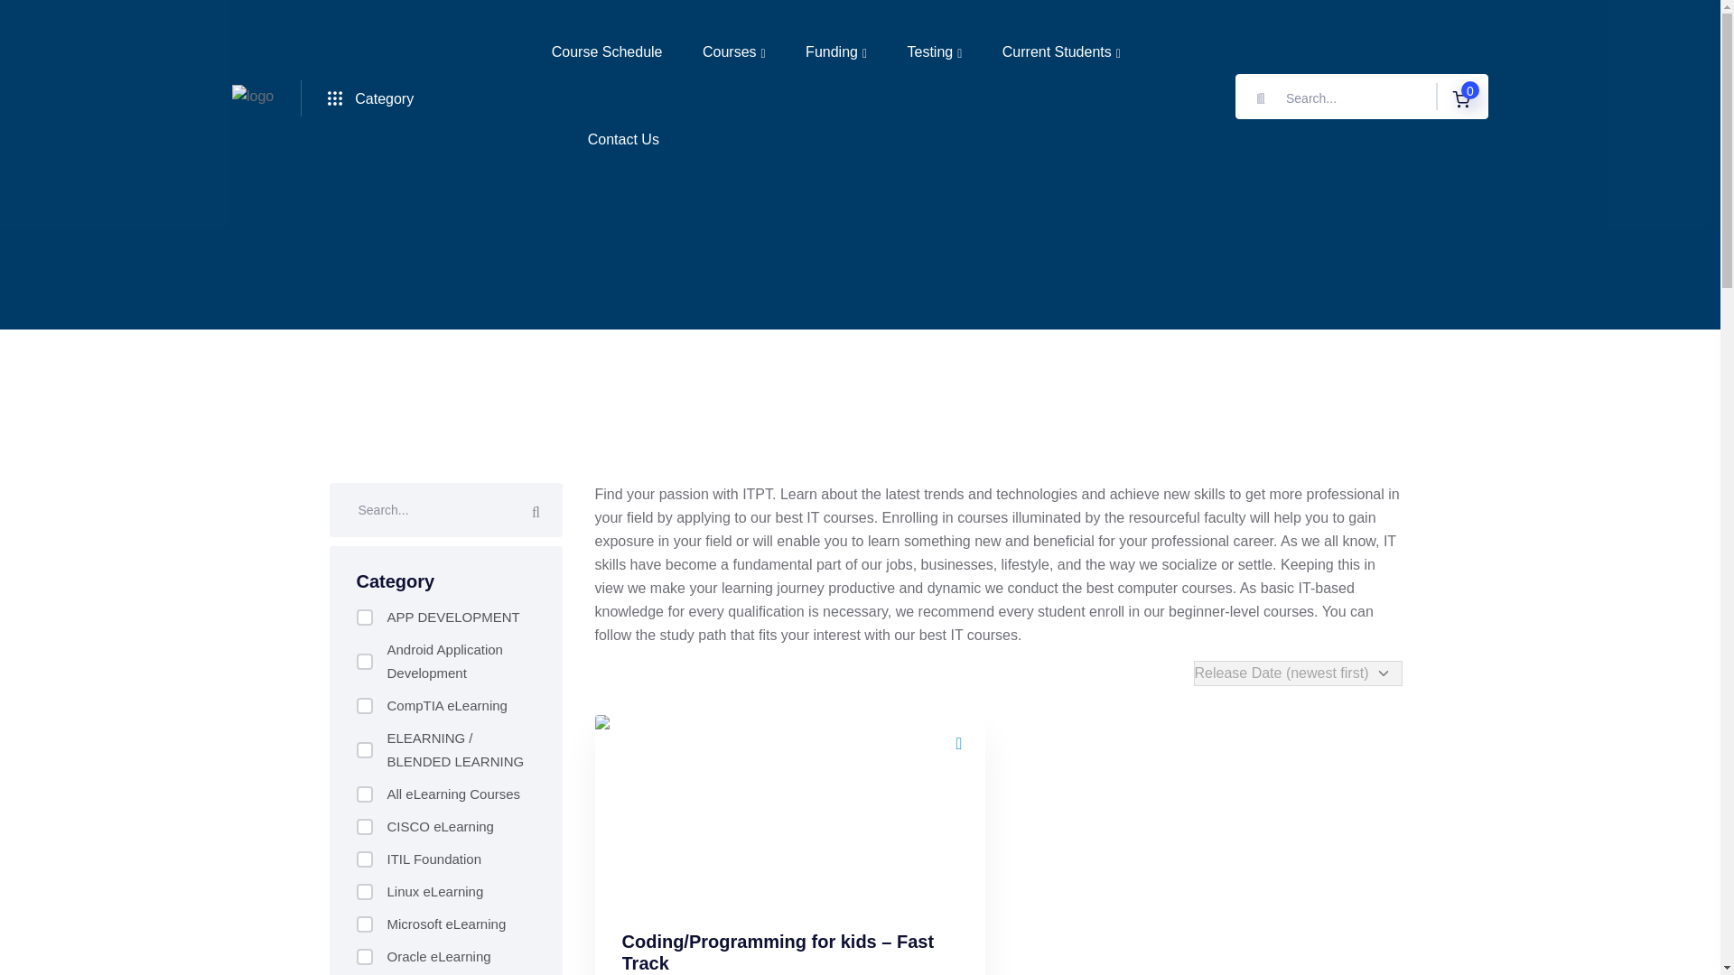 The image size is (1734, 975). Describe the element at coordinates (363, 661) in the screenshot. I see `408` at that location.